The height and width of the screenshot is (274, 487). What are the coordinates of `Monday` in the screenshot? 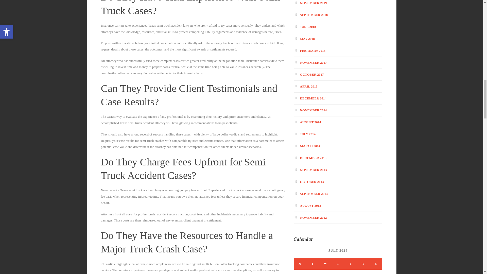 It's located at (300, 264).